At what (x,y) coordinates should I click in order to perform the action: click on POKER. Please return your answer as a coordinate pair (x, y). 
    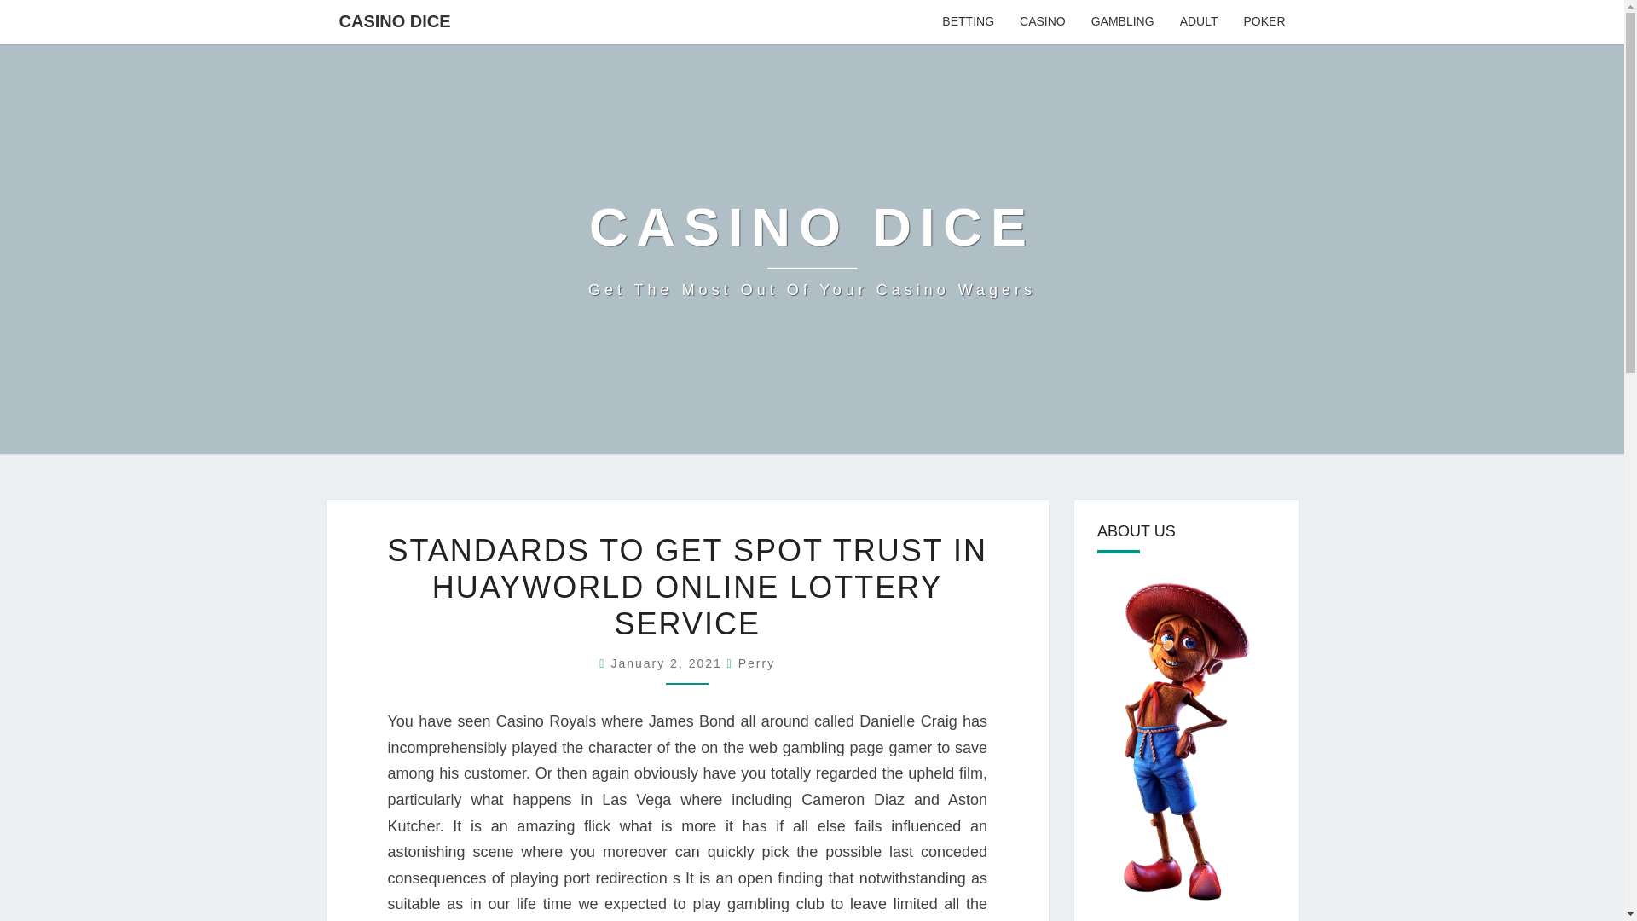
    Looking at the image, I should click on (755, 663).